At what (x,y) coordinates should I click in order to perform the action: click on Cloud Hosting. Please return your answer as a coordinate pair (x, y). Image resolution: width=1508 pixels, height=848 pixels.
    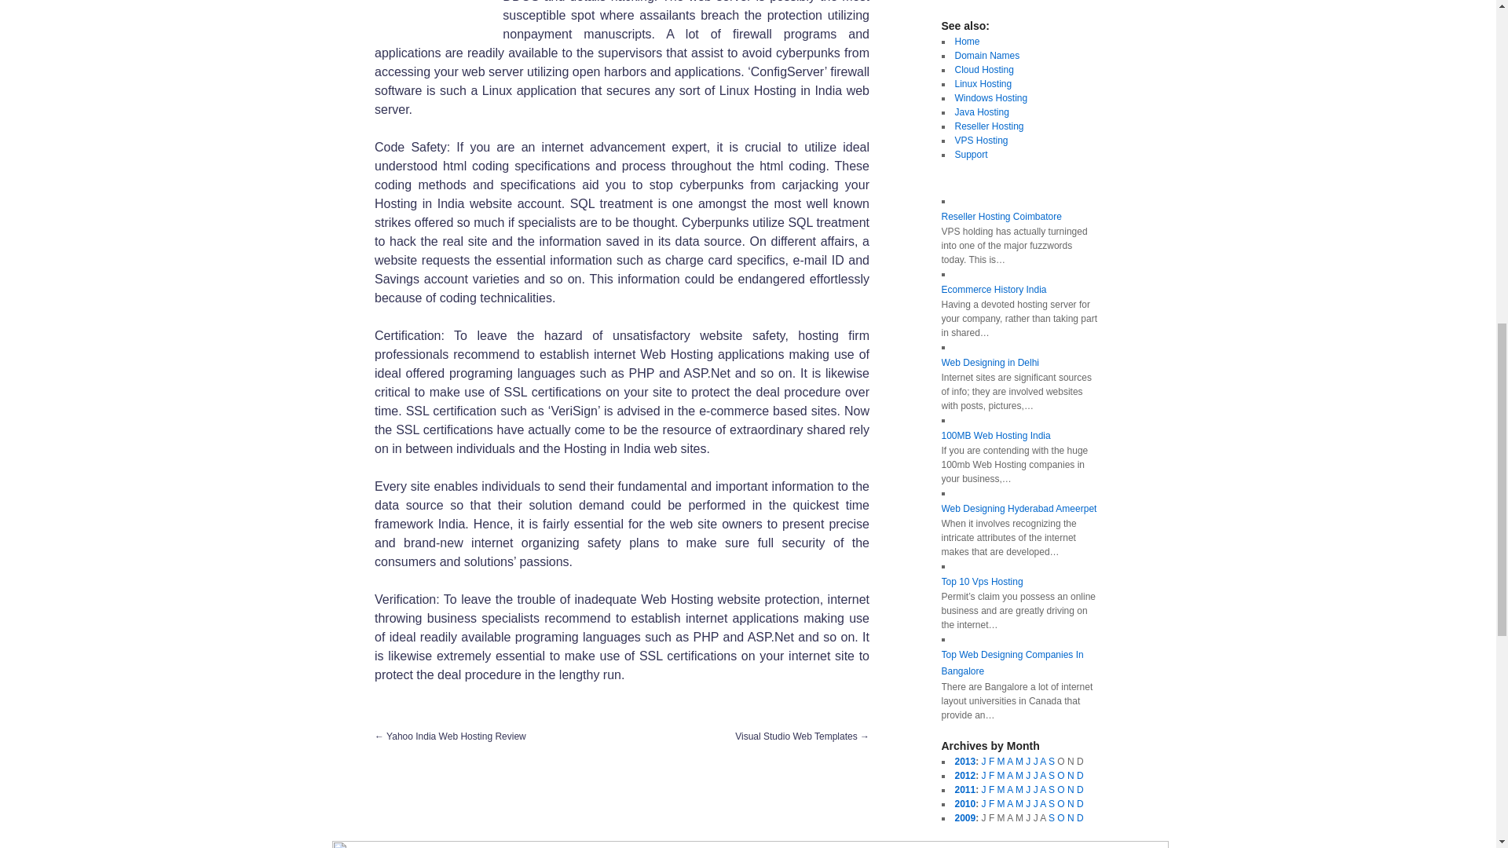
    Looking at the image, I should click on (983, 70).